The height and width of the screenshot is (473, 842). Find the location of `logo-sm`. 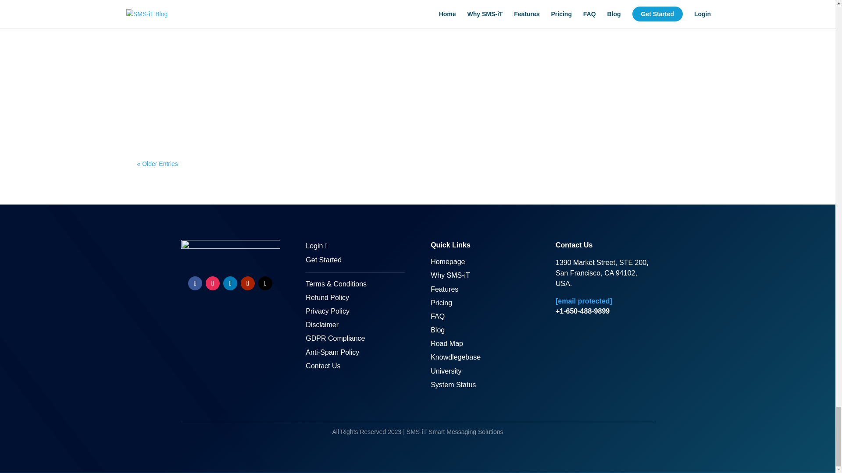

logo-sm is located at coordinates (230, 251).